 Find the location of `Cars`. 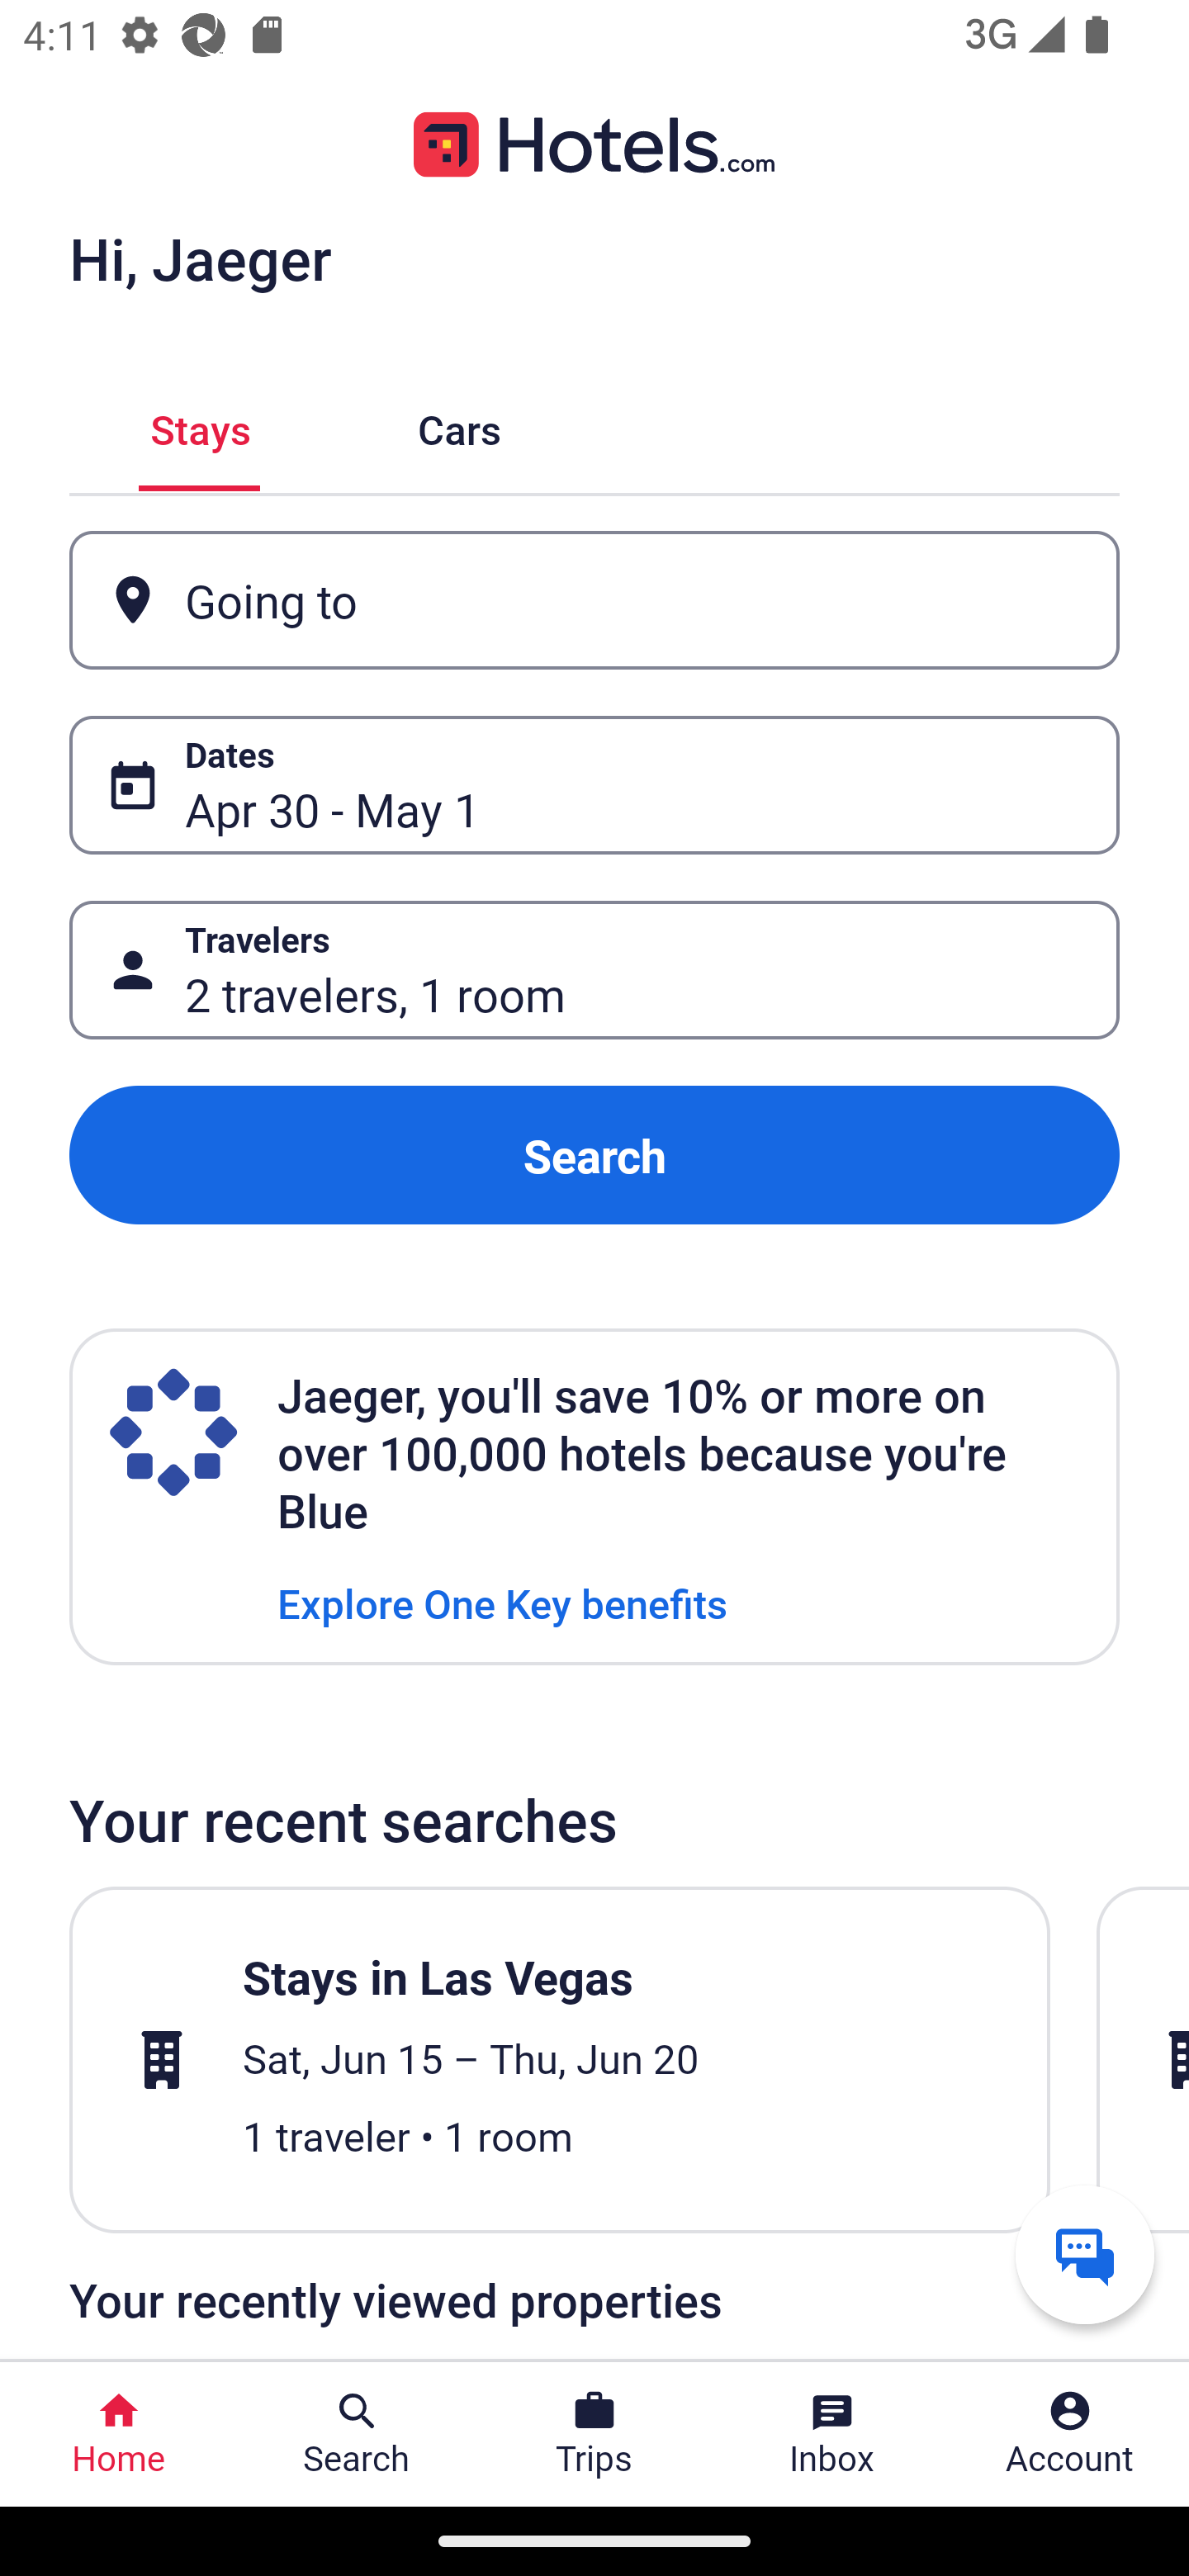

Cars is located at coordinates (459, 426).